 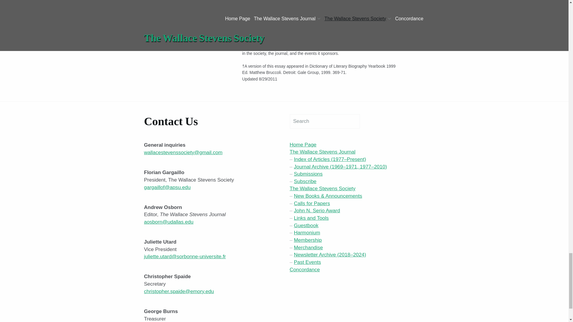 What do you see at coordinates (317, 210) in the screenshot?
I see `John N. Serio Award` at bounding box center [317, 210].